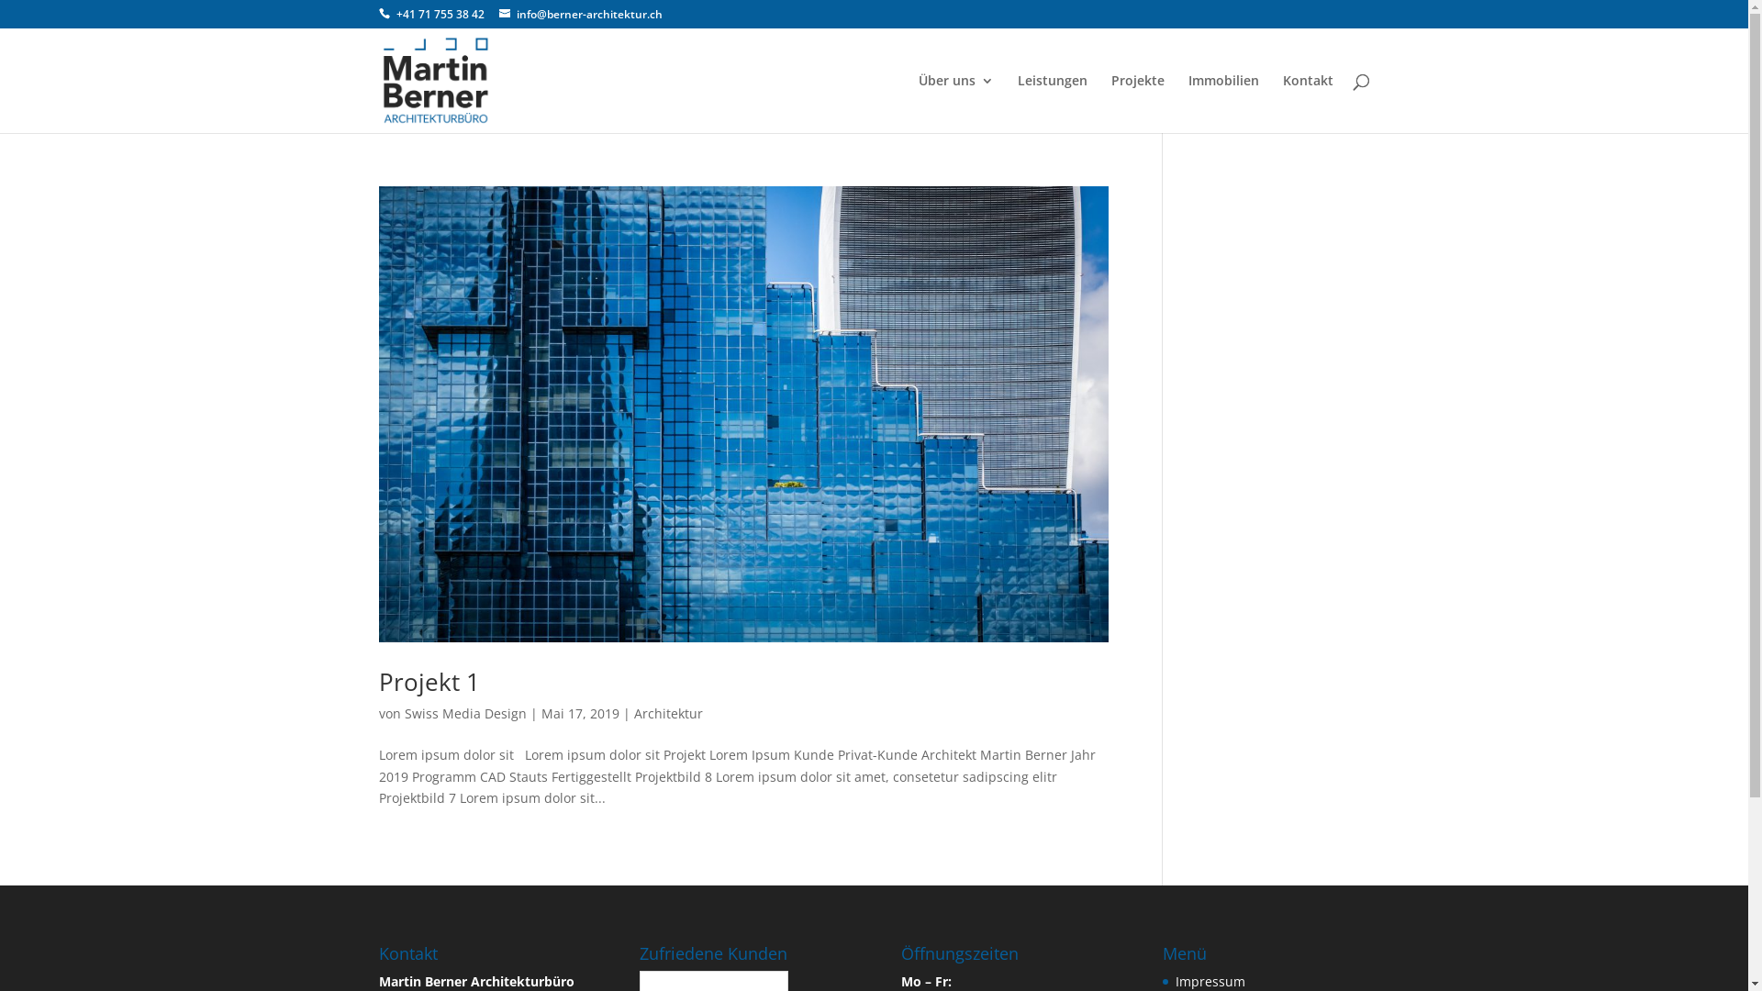 The width and height of the screenshot is (1762, 991). I want to click on Swiss Media Design, so click(464, 714).